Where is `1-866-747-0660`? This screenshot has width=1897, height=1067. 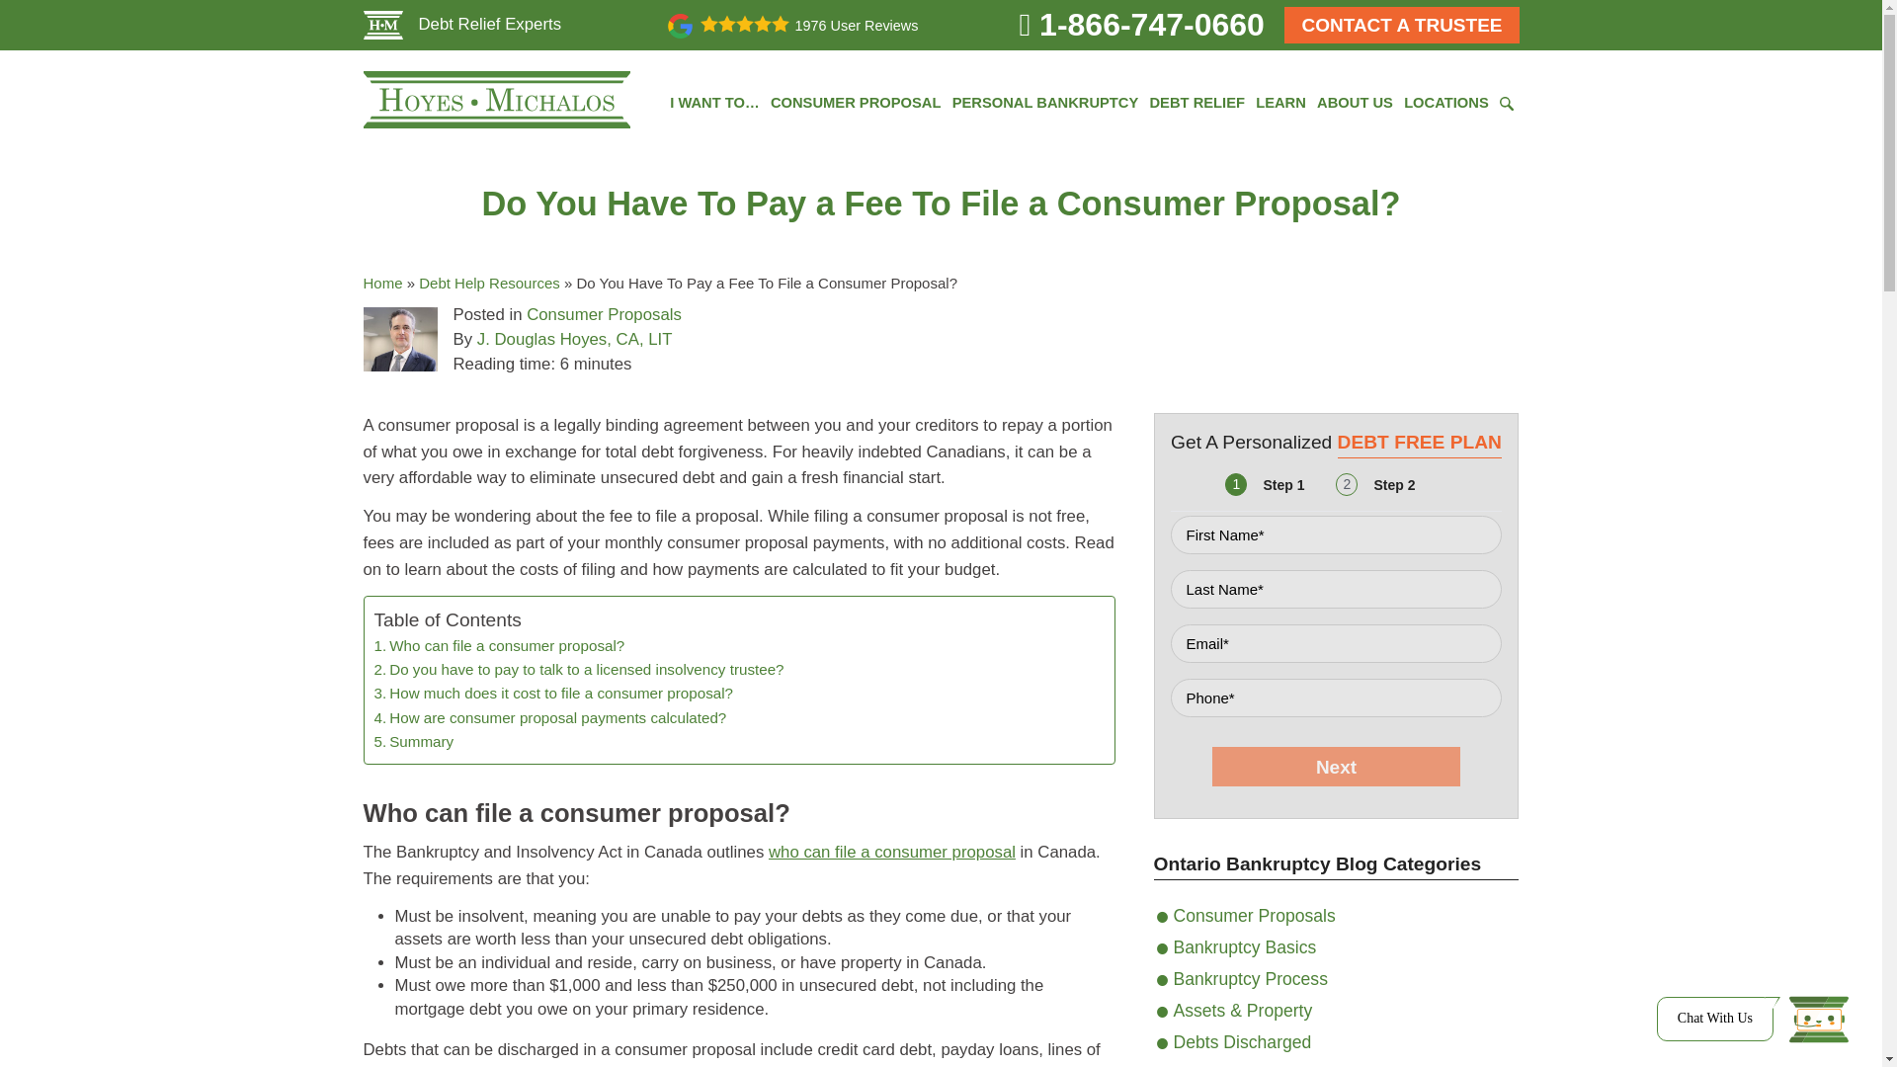 1-866-747-0660 is located at coordinates (1142, 24).